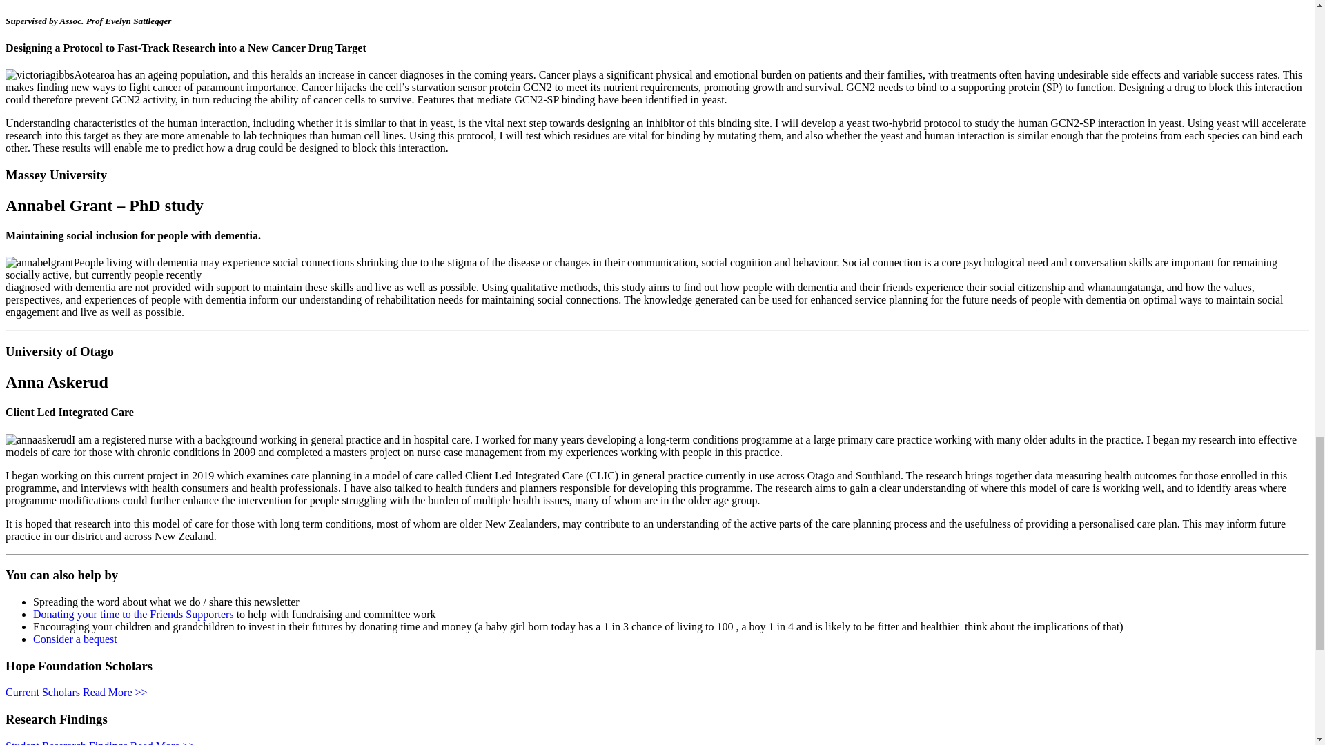 The width and height of the screenshot is (1325, 745). I want to click on Donating your time to the Friends Supporters, so click(134, 614).